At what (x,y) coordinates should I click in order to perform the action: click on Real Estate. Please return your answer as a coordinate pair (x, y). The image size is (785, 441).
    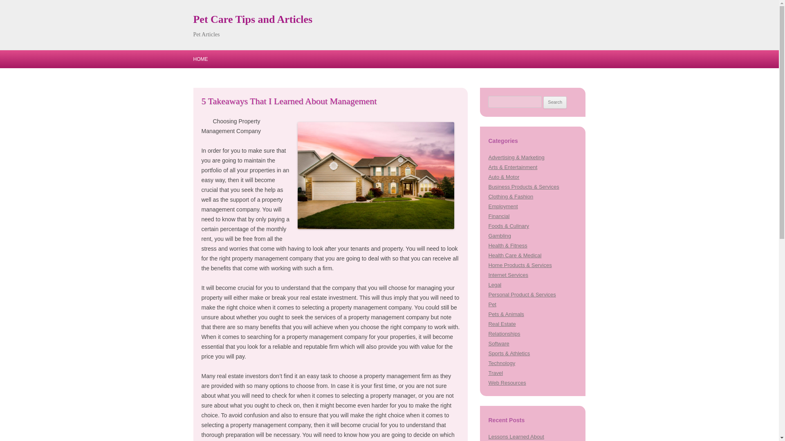
    Looking at the image, I should click on (502, 324).